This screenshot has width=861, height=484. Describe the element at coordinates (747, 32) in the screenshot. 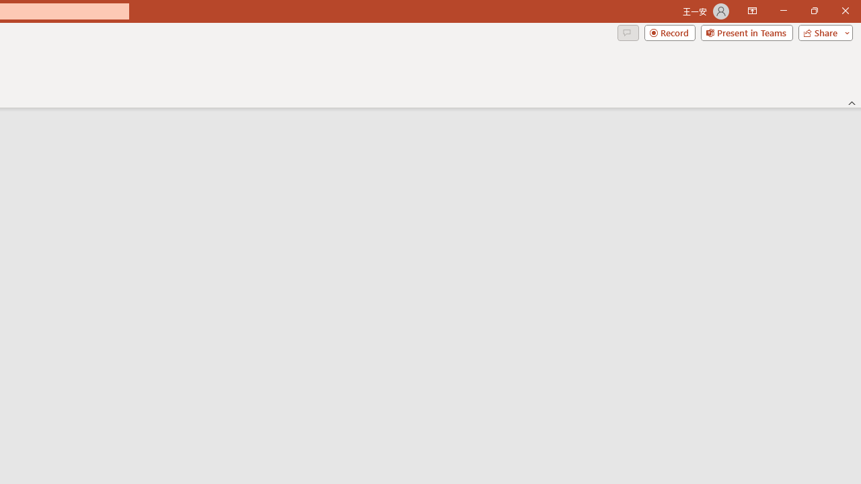

I see `Present in Teams` at that location.